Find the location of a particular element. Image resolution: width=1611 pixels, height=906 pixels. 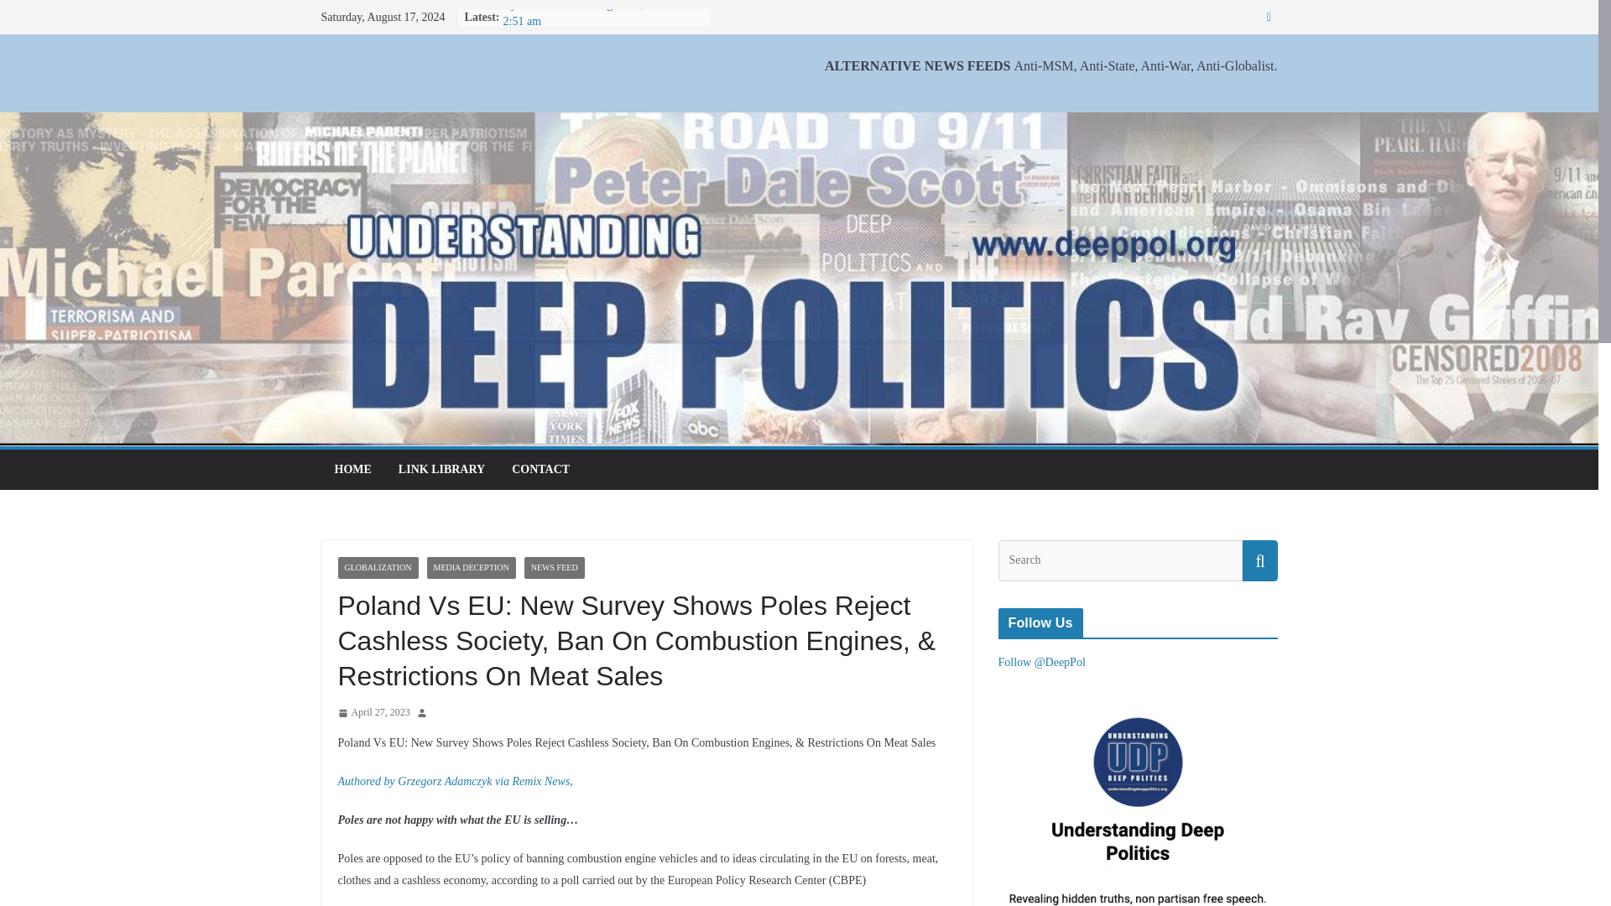

HOME is located at coordinates (352, 470).